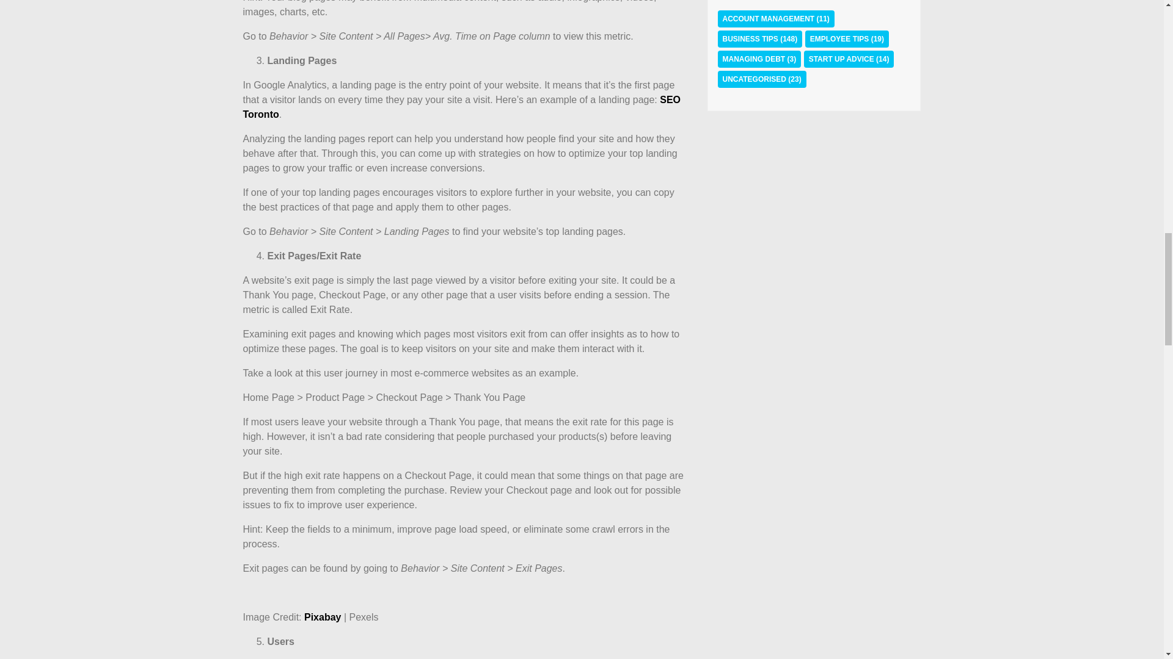  What do you see at coordinates (839, 39) in the screenshot?
I see `EMPLOYEE TIPS` at bounding box center [839, 39].